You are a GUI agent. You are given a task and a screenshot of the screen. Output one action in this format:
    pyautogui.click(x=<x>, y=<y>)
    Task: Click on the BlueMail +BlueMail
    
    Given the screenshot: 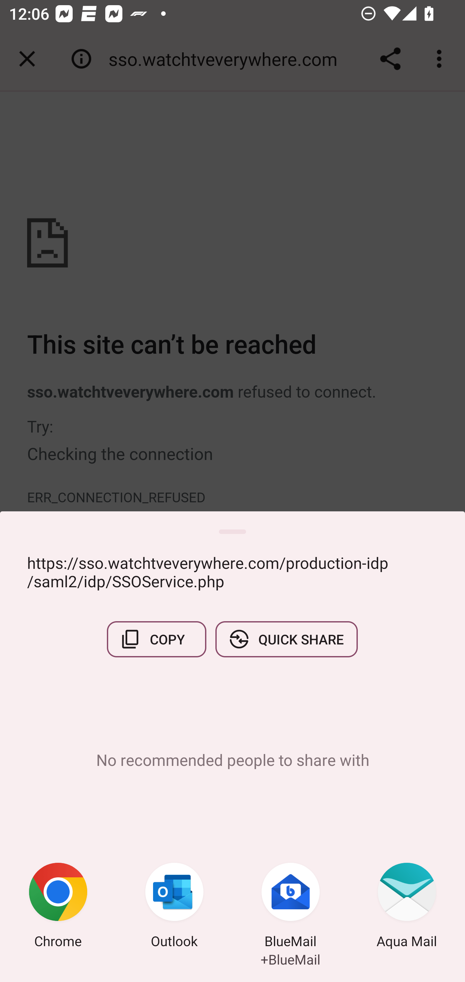 What is the action you would take?
    pyautogui.click(x=291, y=907)
    